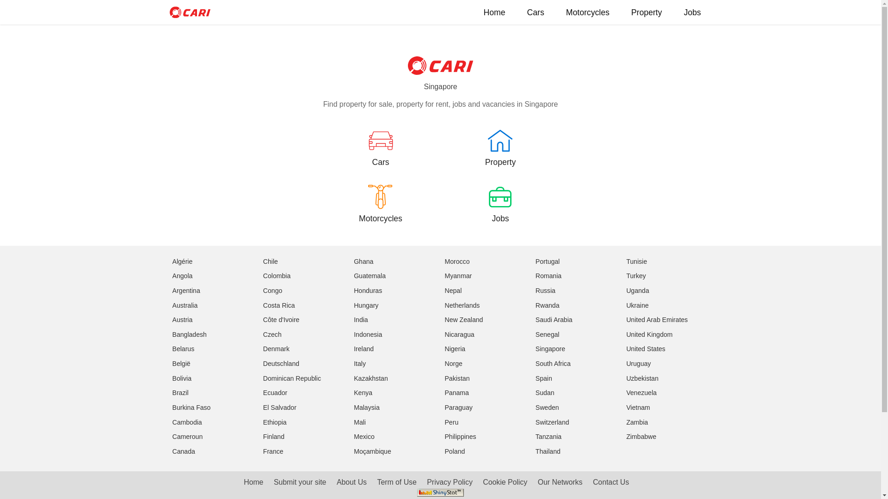  What do you see at coordinates (637, 305) in the screenshot?
I see `Ukraine` at bounding box center [637, 305].